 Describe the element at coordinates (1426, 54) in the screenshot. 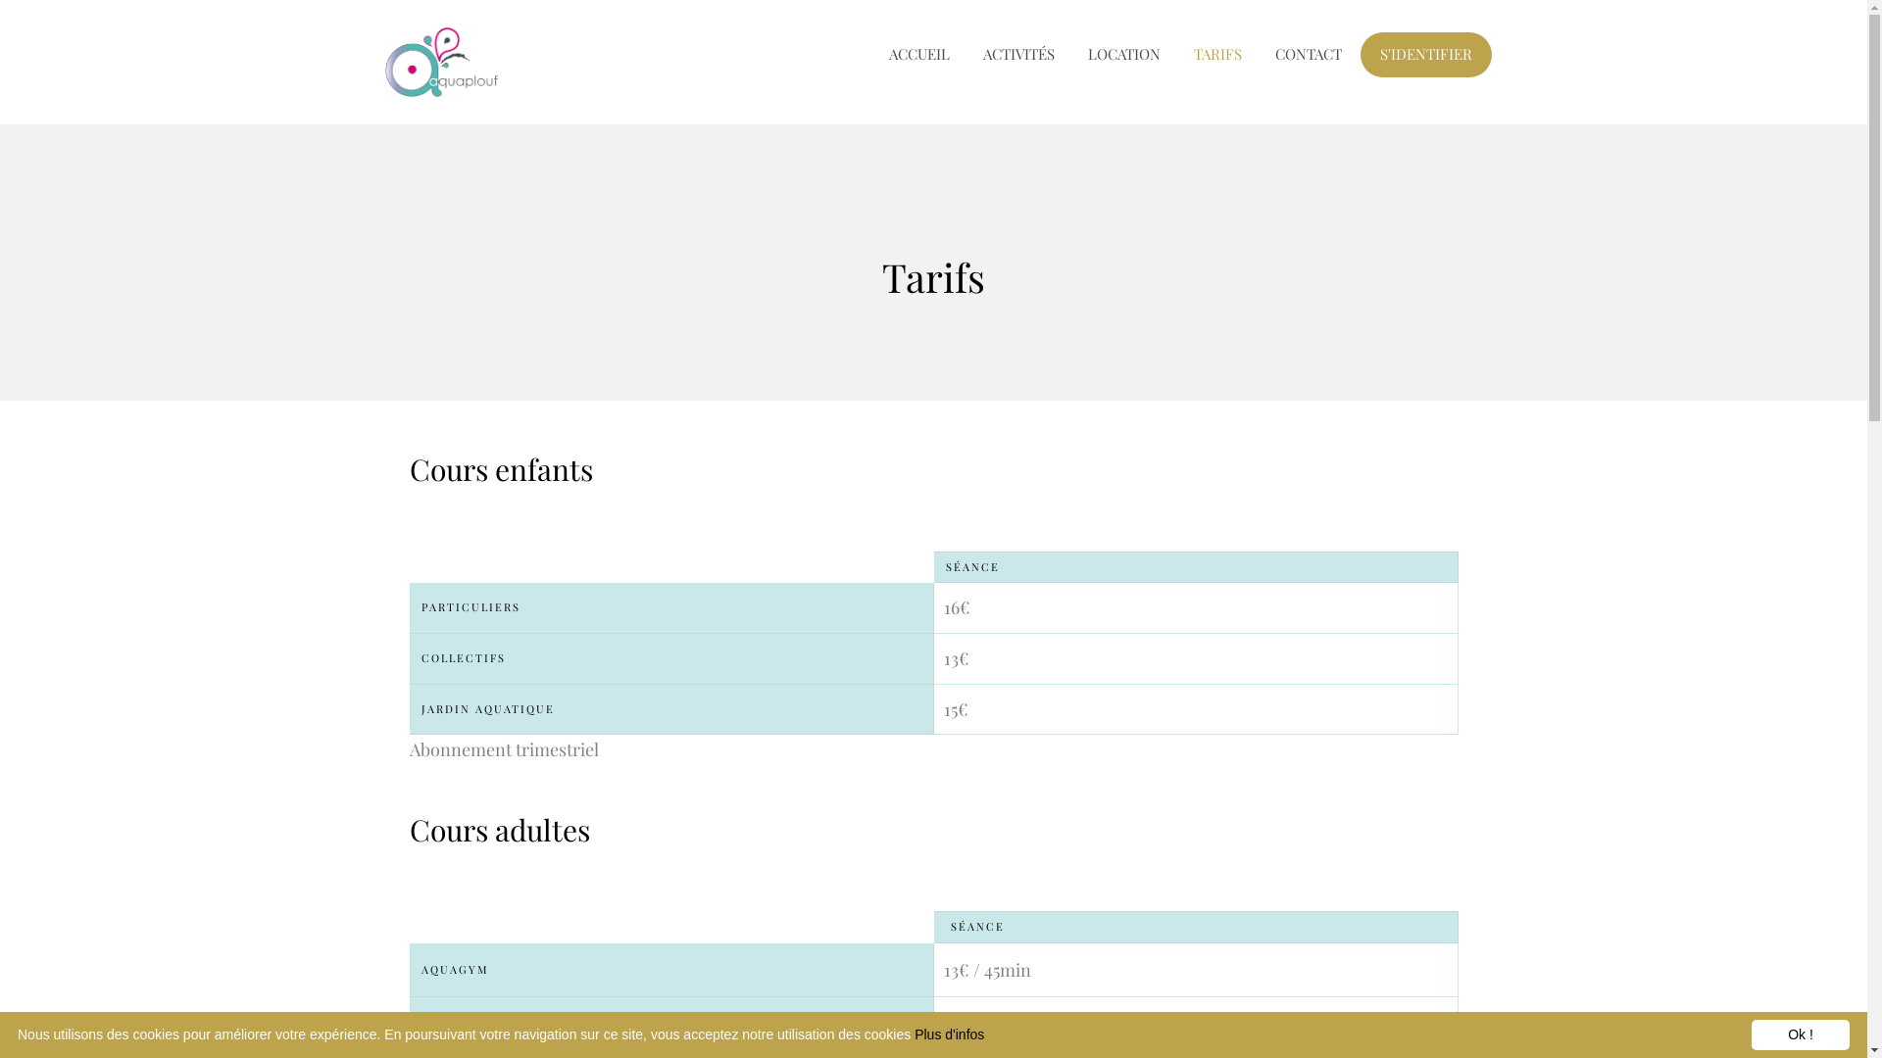

I see `S'IDENTIFIER` at that location.